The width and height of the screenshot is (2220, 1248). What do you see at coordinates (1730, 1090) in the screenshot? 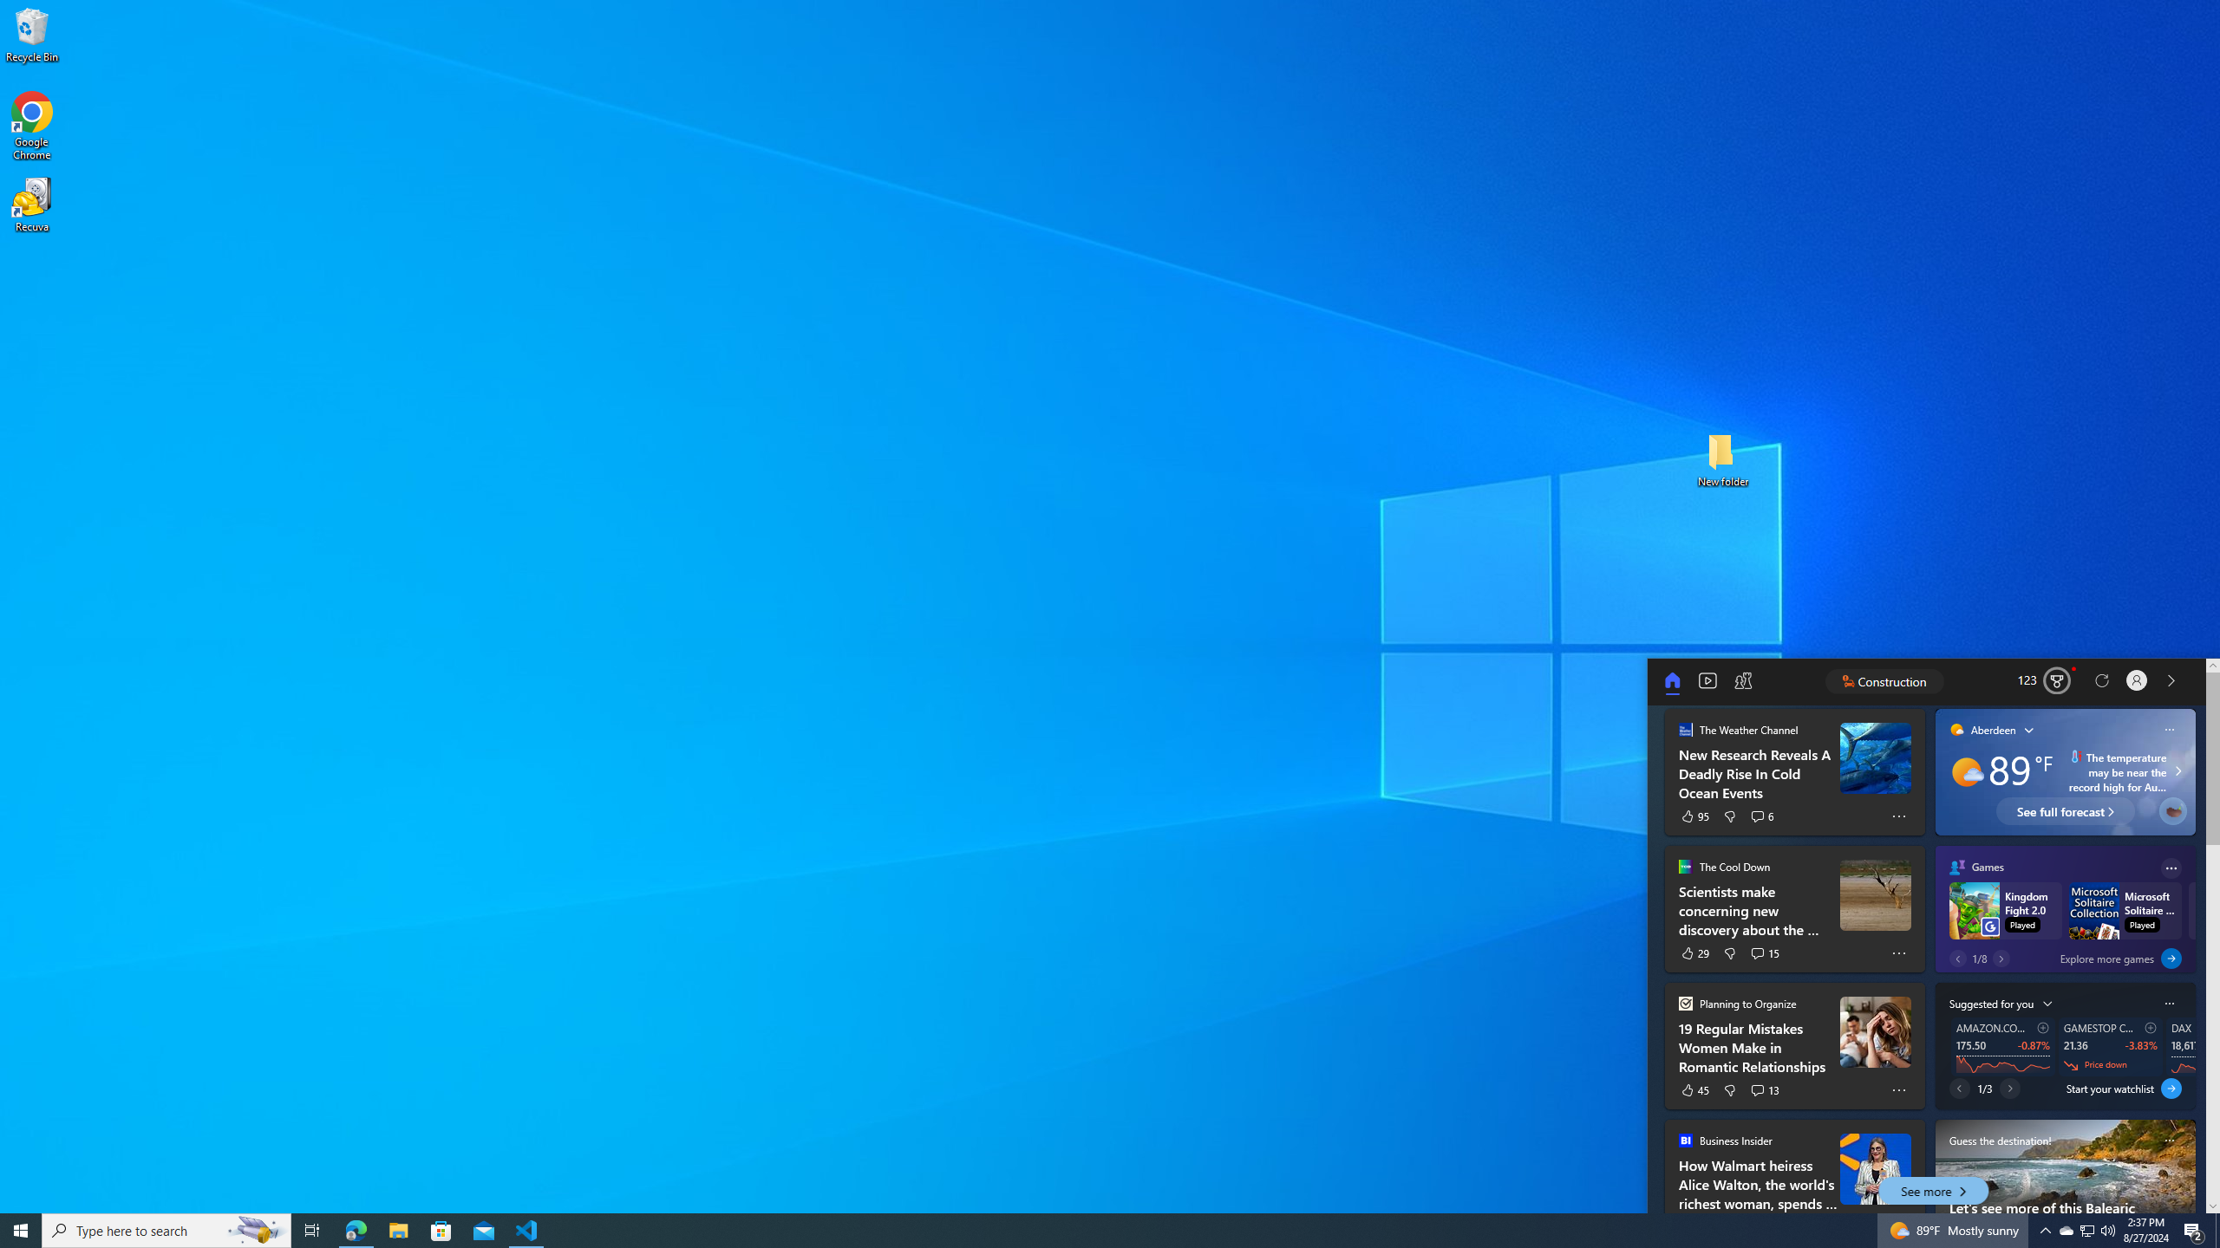
I see `Dislike` at bounding box center [1730, 1090].